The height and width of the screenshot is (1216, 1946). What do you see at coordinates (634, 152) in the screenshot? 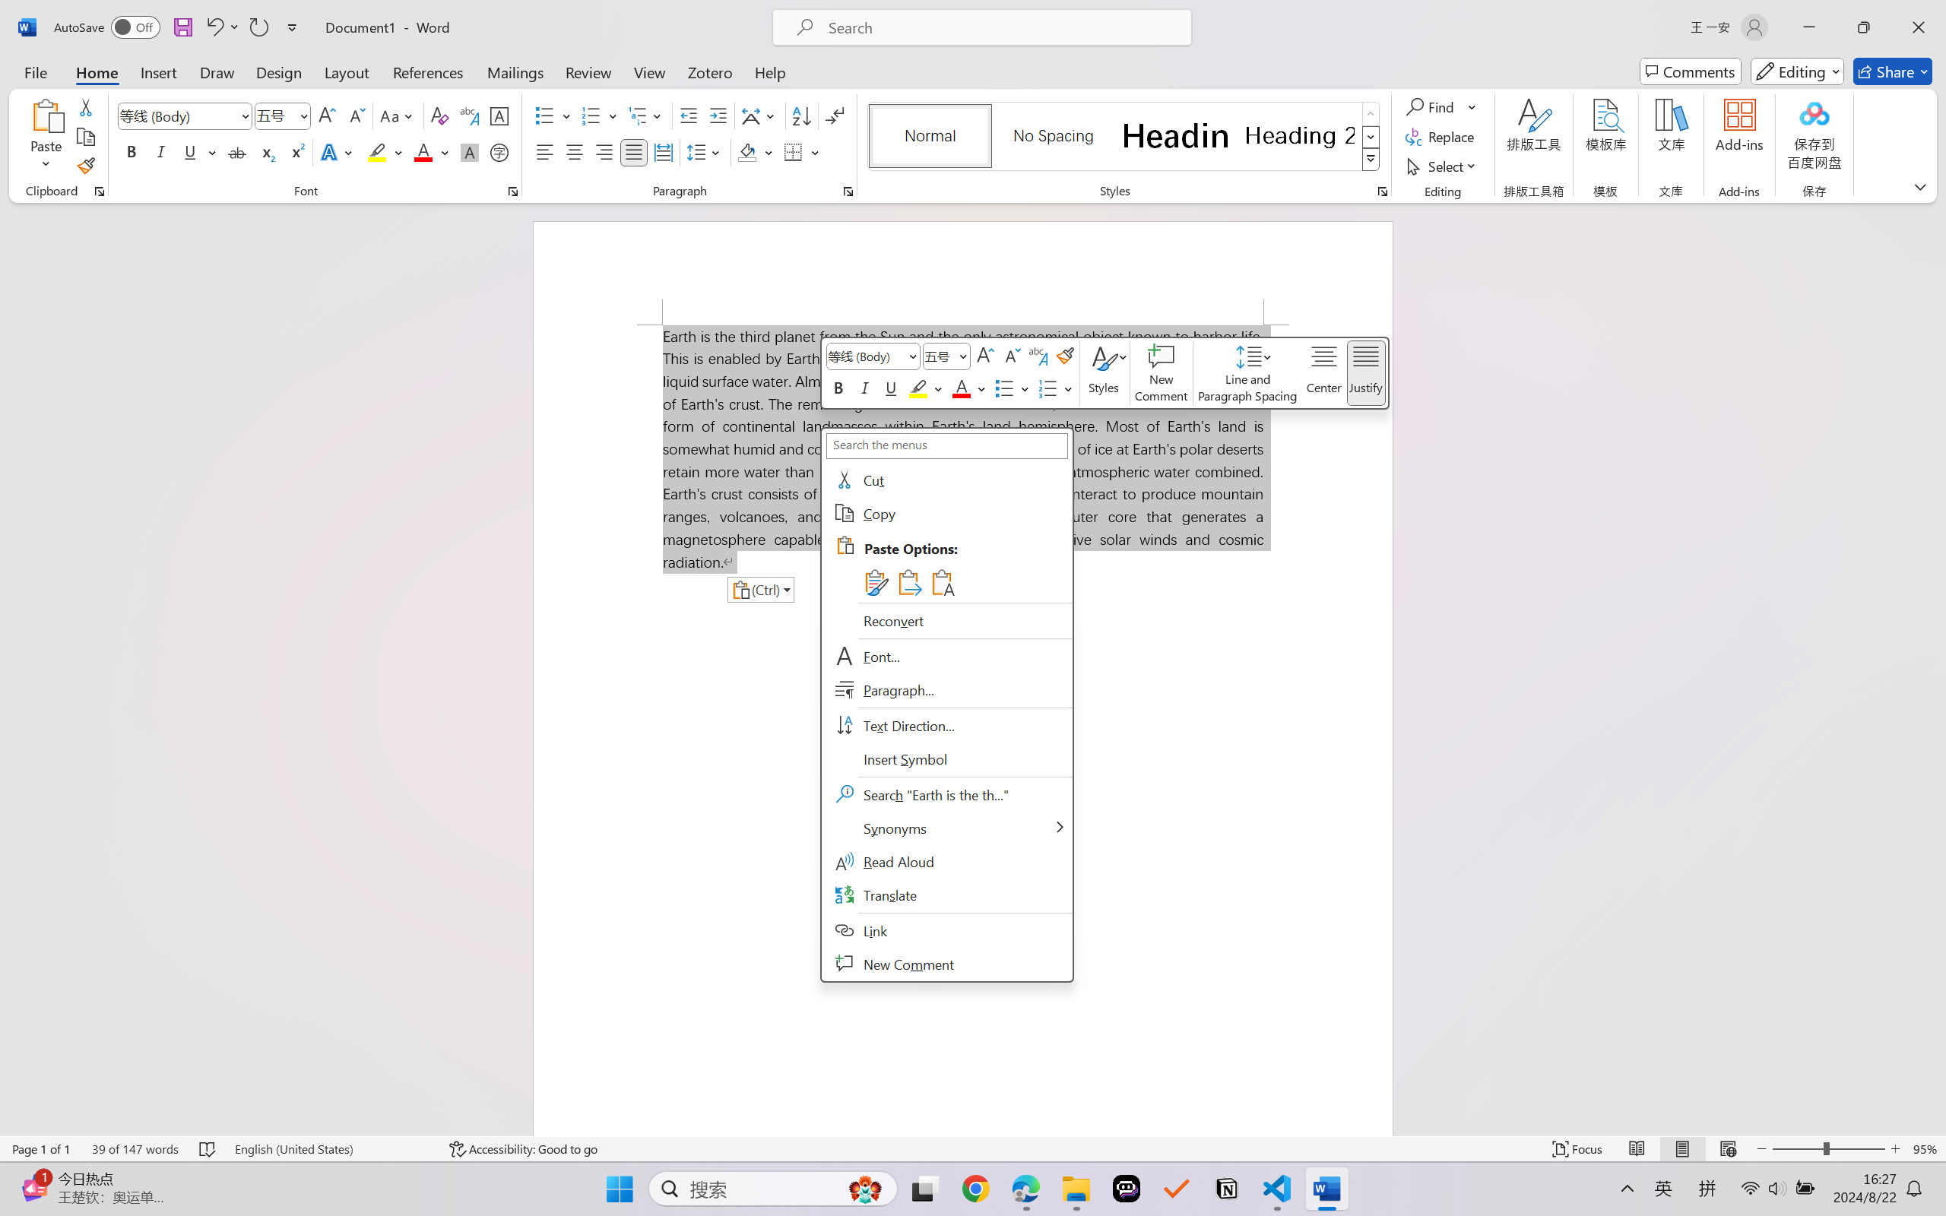
I see `Justify` at bounding box center [634, 152].